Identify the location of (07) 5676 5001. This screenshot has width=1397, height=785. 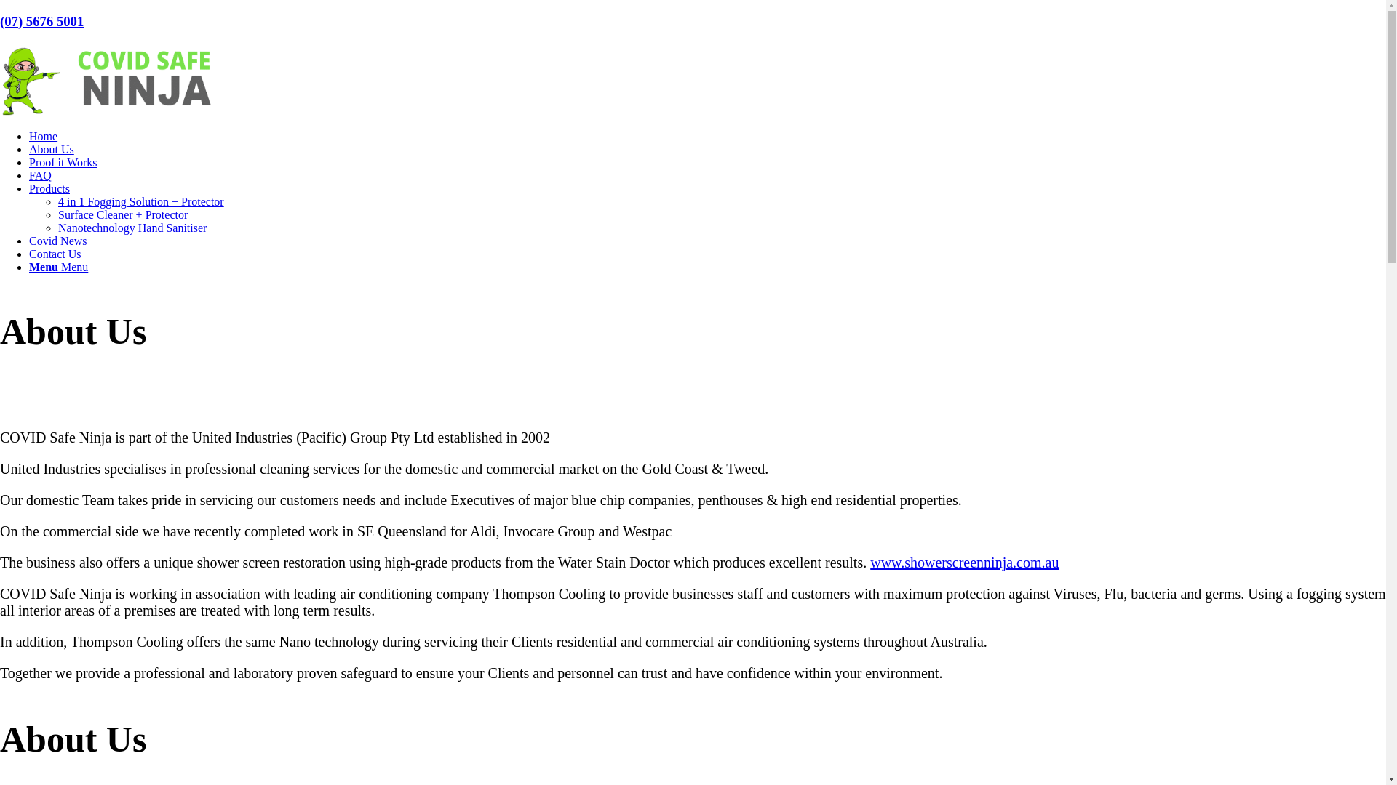
(42, 22).